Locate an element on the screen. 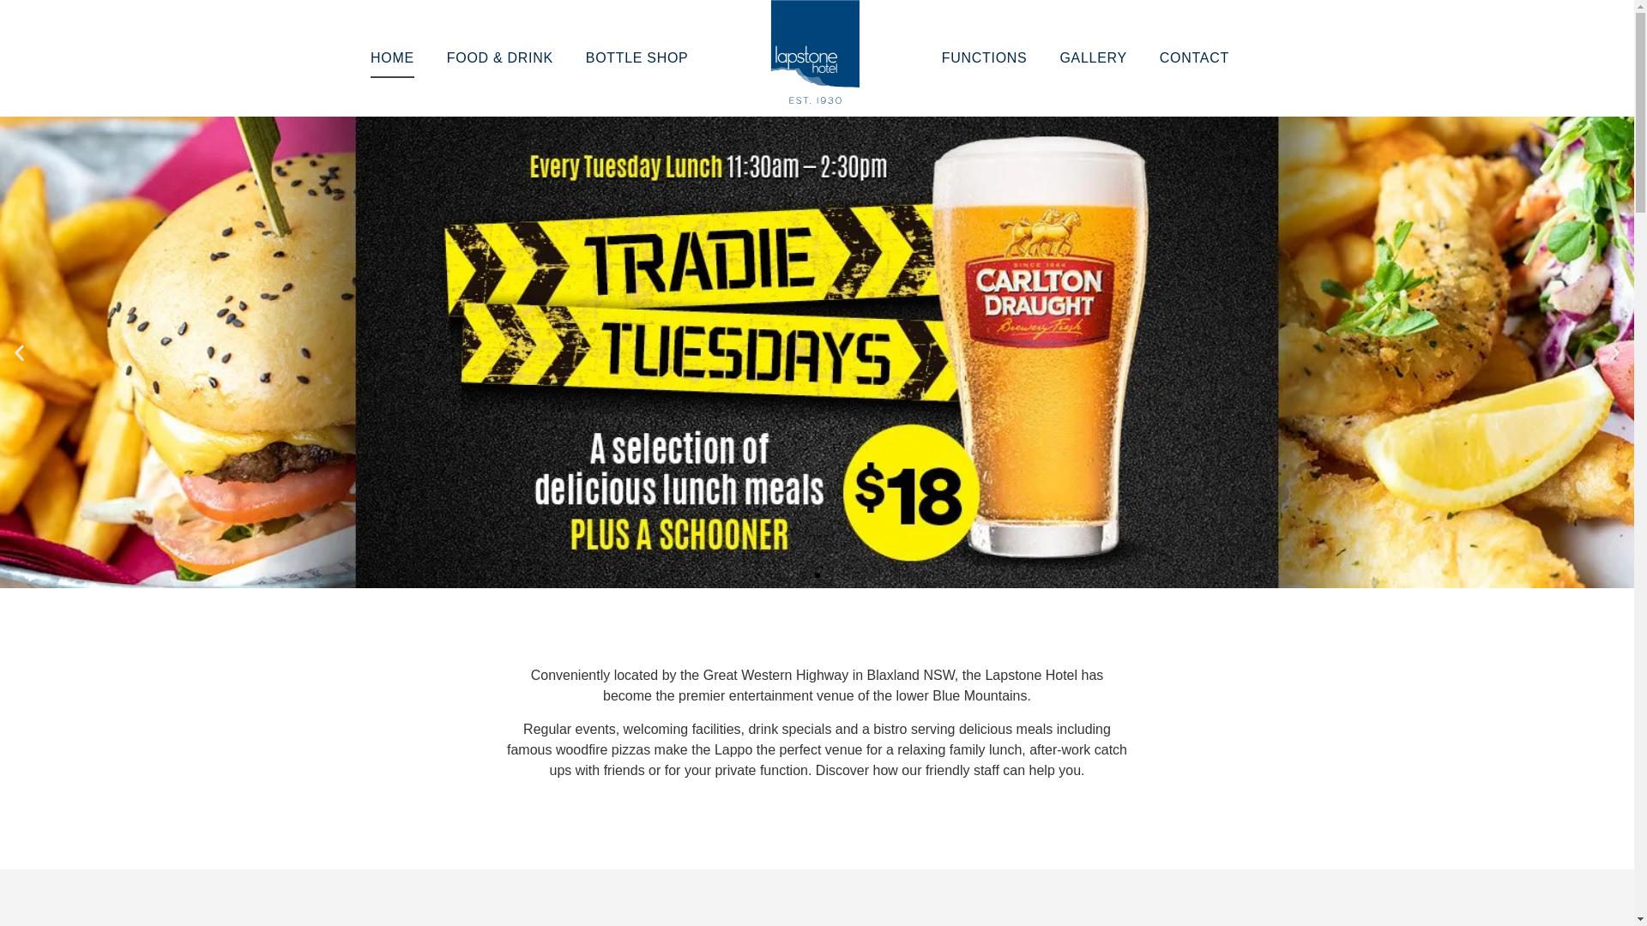 The height and width of the screenshot is (926, 1647). FOOD & DRINK is located at coordinates (500, 58).